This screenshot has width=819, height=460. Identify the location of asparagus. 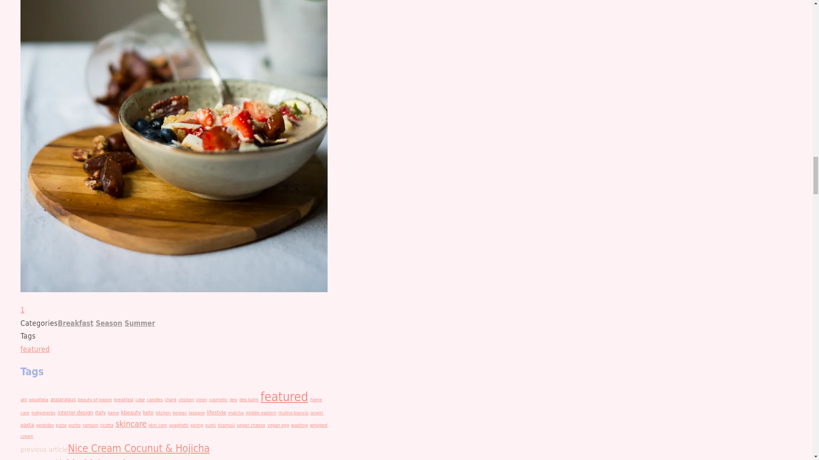
(63, 399).